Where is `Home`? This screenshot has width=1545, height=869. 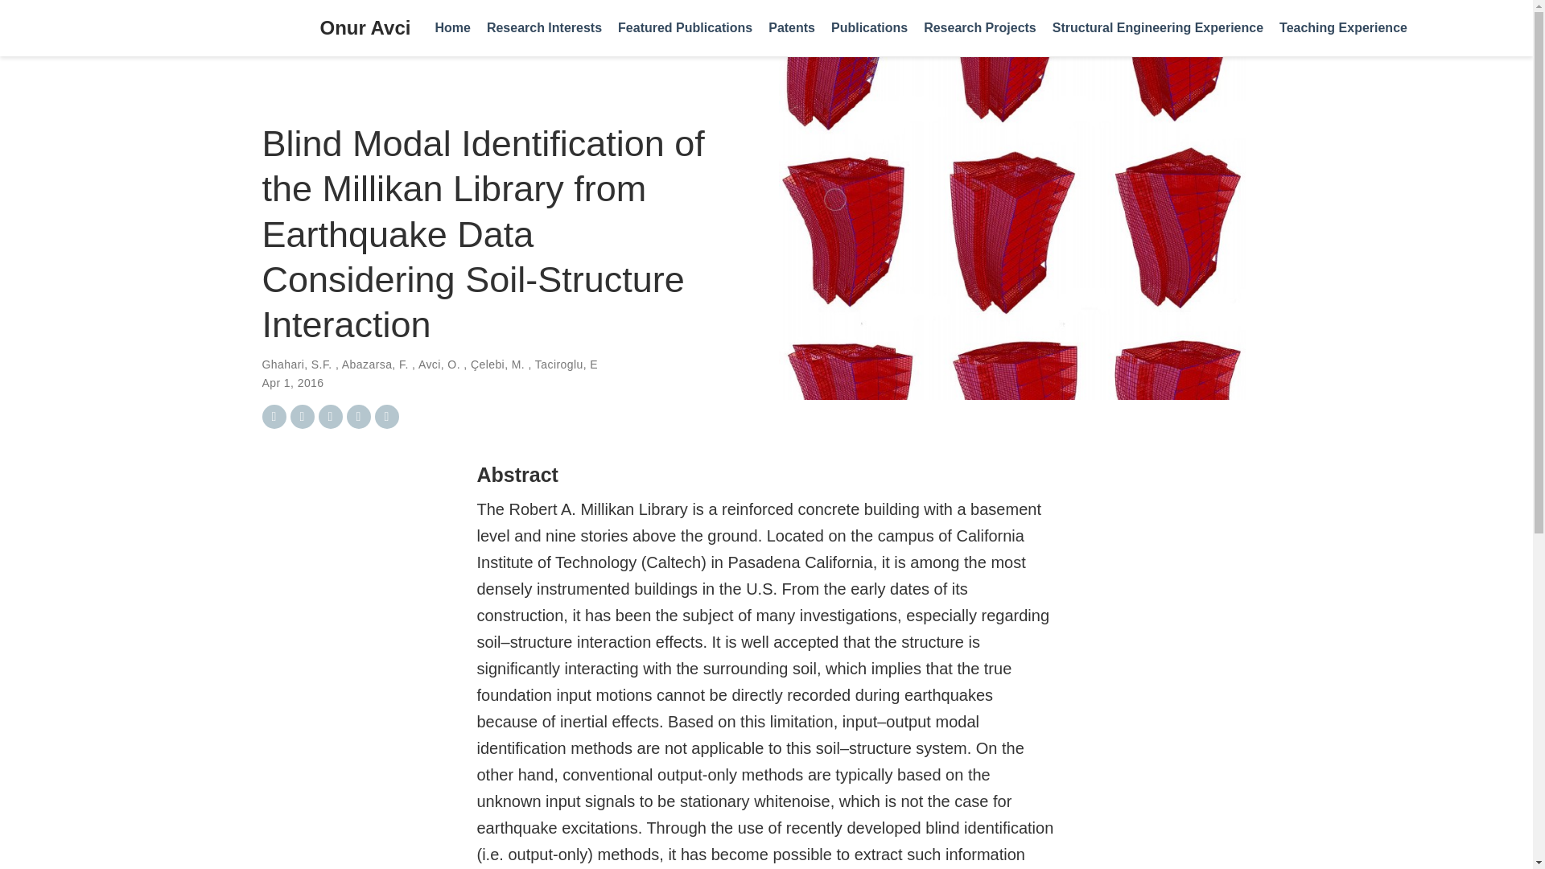
Home is located at coordinates (451, 28).